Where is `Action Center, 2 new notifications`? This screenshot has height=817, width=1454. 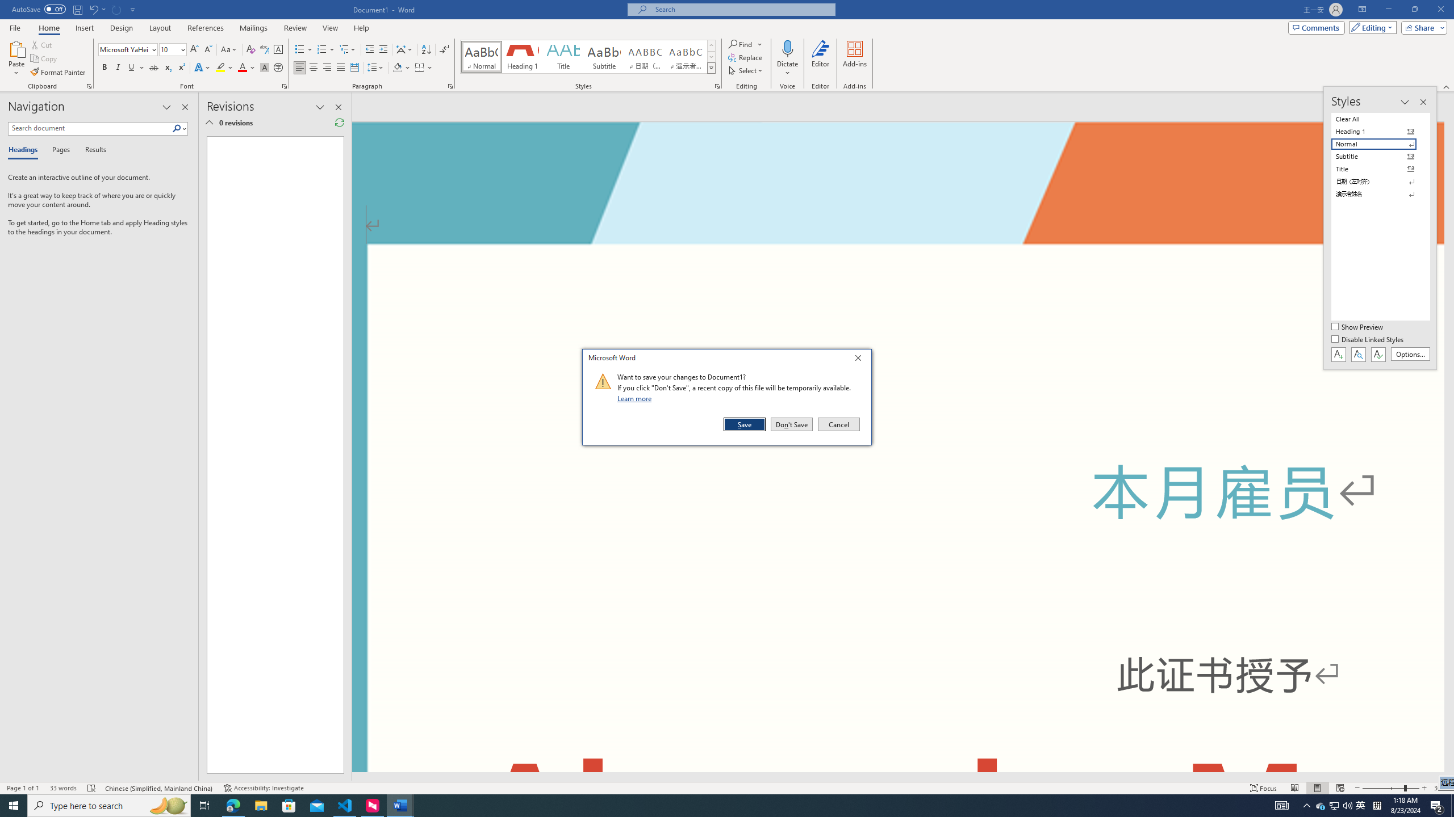
Action Center, 2 new notifications is located at coordinates (1437, 806).